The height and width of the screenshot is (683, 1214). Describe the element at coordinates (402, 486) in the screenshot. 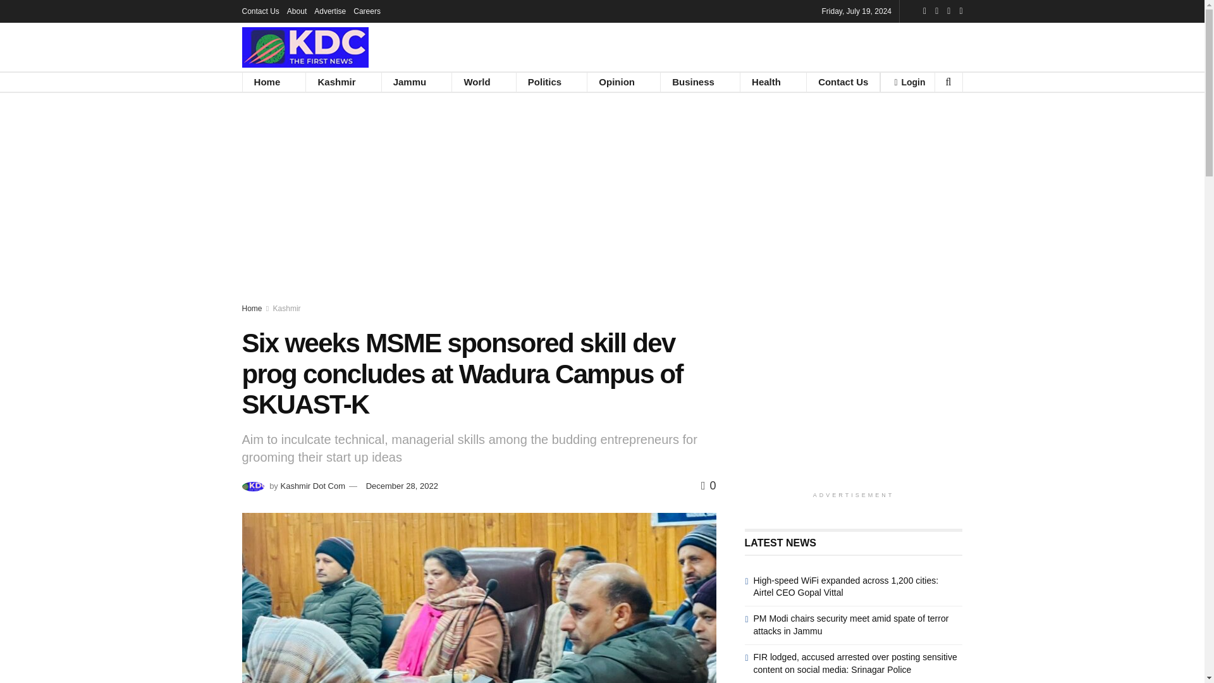

I see `December 28, 2022` at that location.